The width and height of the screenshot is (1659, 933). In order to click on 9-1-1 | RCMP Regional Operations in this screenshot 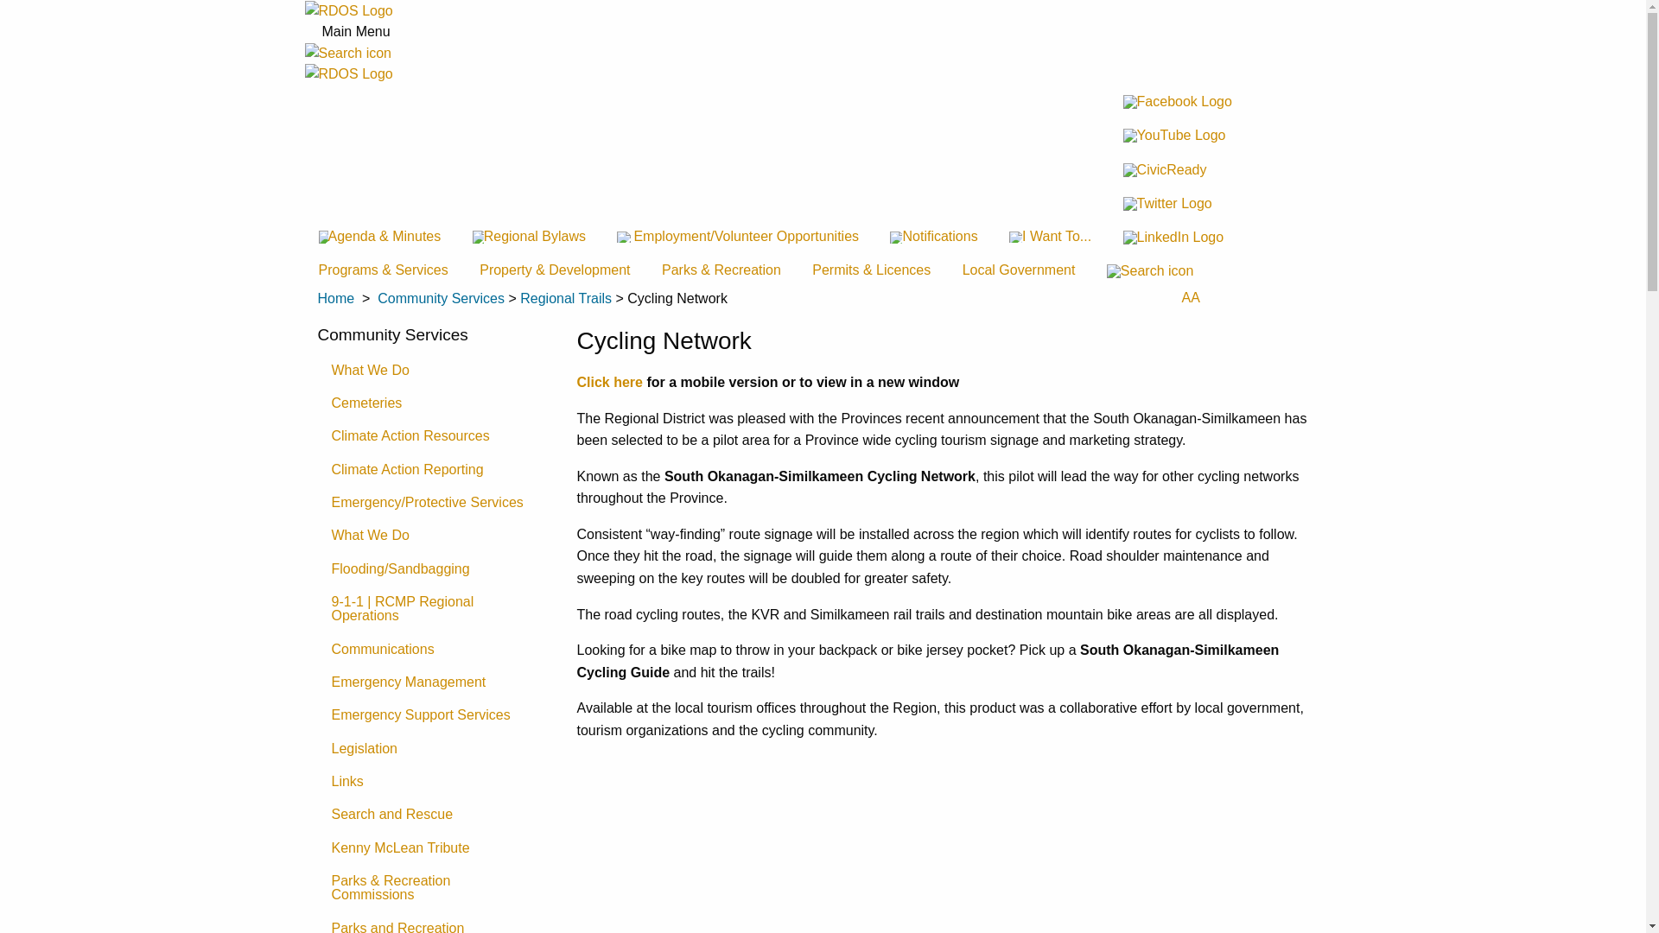, I will do `click(435, 609)`.